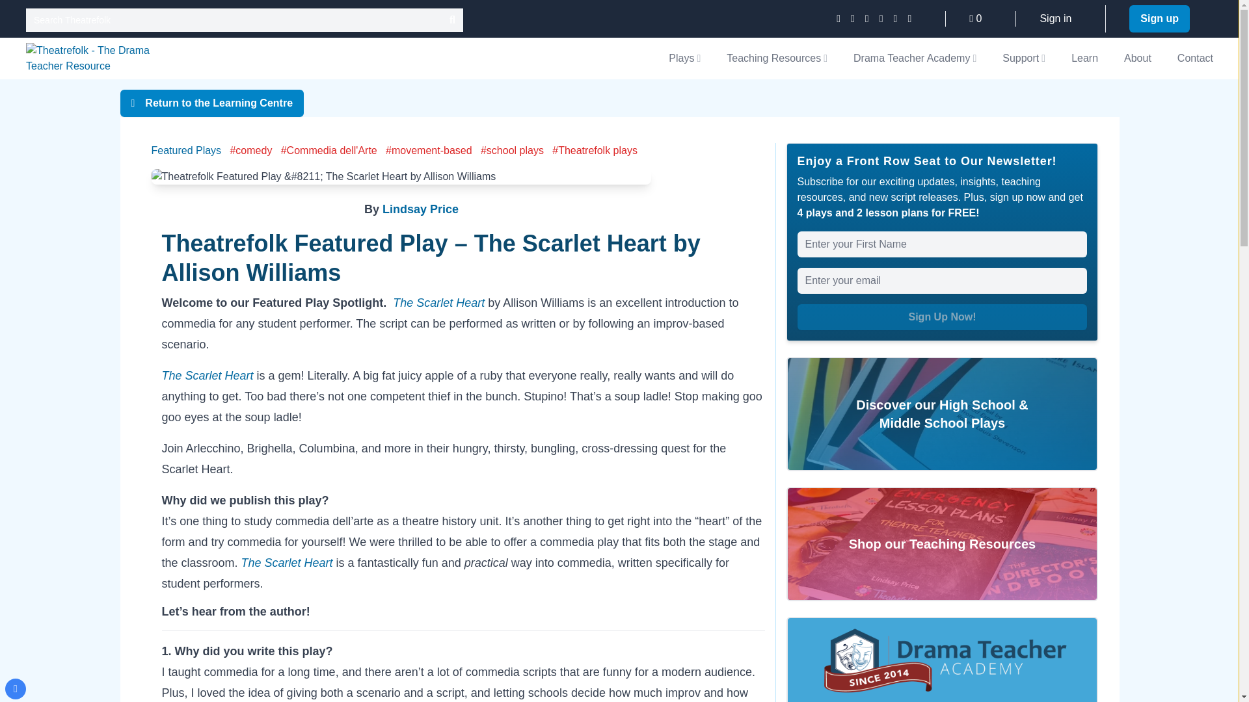 The height and width of the screenshot is (702, 1249). Describe the element at coordinates (88, 58) in the screenshot. I see `Theatrefolk - The Drama Teacher Resource Company` at that location.